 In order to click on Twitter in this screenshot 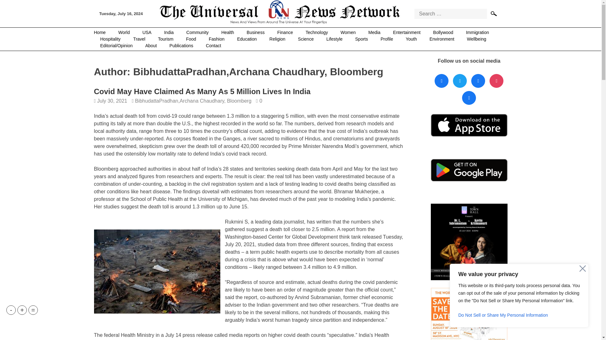, I will do `click(460, 81)`.